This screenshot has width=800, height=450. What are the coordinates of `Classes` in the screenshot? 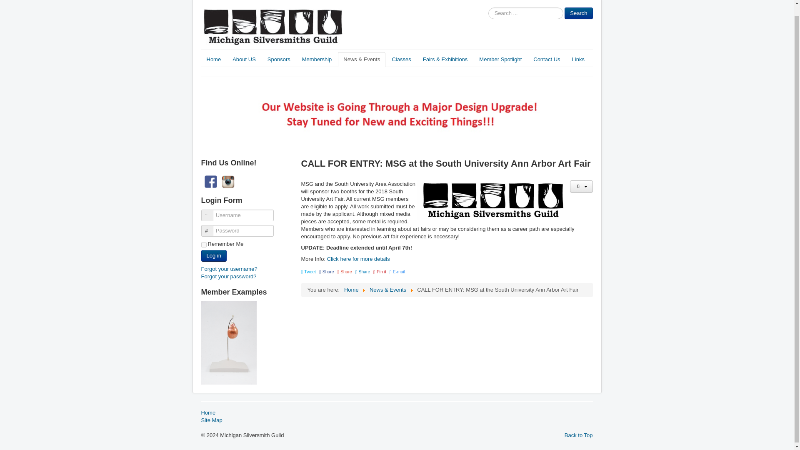 It's located at (401, 59).